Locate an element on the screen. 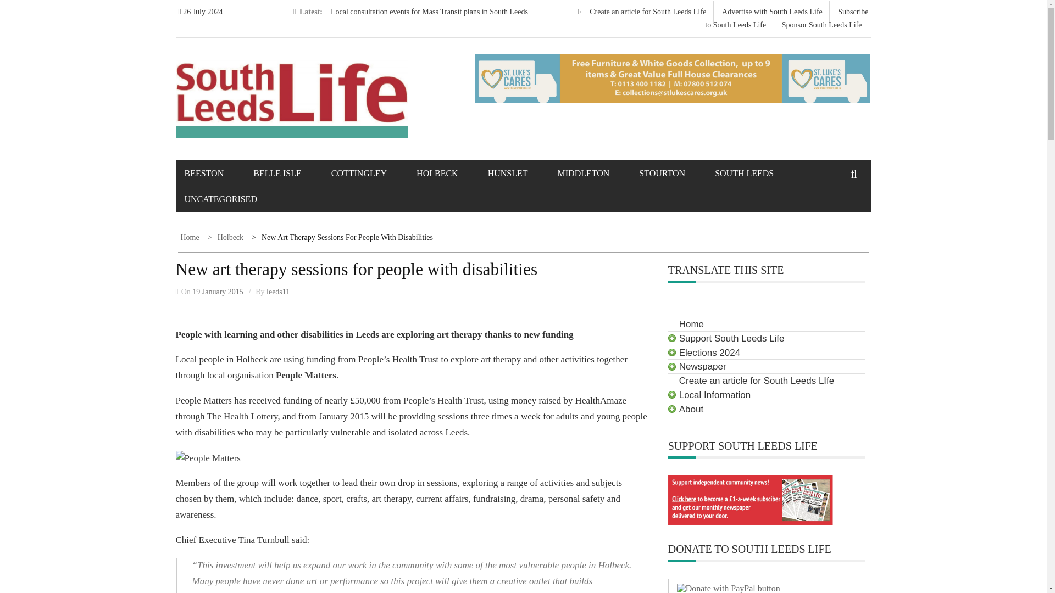 Image resolution: width=1055 pixels, height=593 pixels. Advertise with South Leeds Life is located at coordinates (772, 12).